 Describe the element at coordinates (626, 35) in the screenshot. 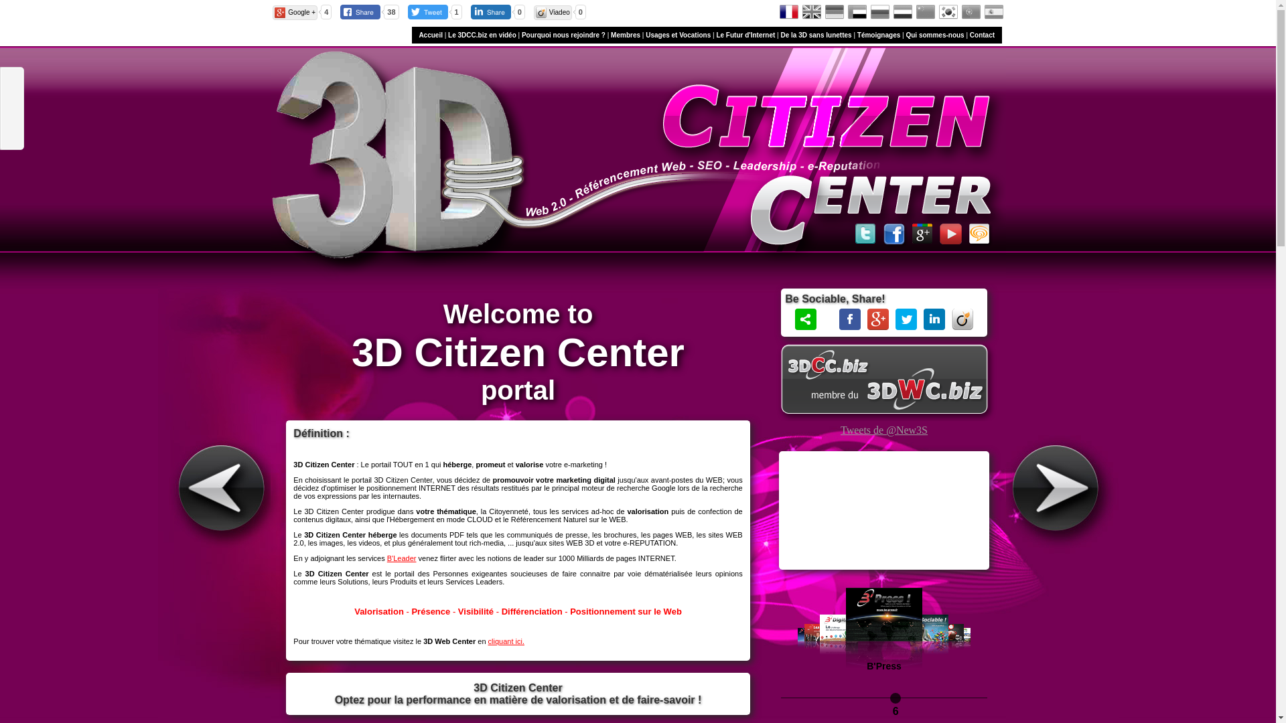

I see `Membres` at that location.